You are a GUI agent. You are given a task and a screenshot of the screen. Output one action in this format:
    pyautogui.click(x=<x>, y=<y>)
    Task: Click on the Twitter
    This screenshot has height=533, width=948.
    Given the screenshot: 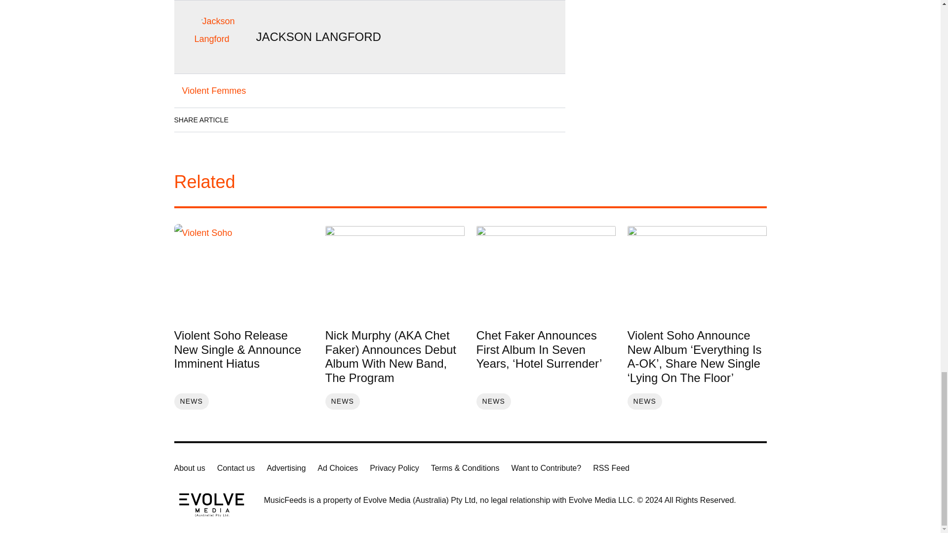 What is the action you would take?
    pyautogui.click(x=302, y=119)
    